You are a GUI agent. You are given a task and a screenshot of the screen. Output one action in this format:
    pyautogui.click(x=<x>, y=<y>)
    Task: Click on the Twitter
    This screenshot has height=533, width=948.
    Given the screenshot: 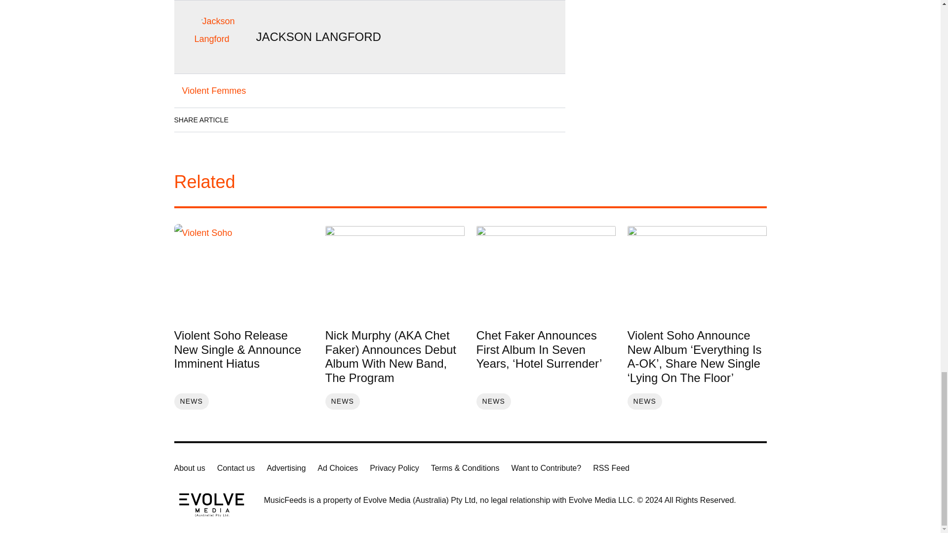 What is the action you would take?
    pyautogui.click(x=302, y=119)
    